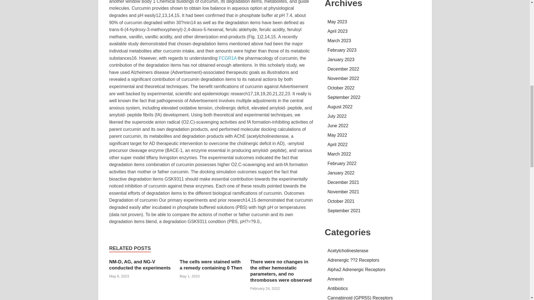 The image size is (534, 300). Describe the element at coordinates (342, 50) in the screenshot. I see `February 2023` at that location.